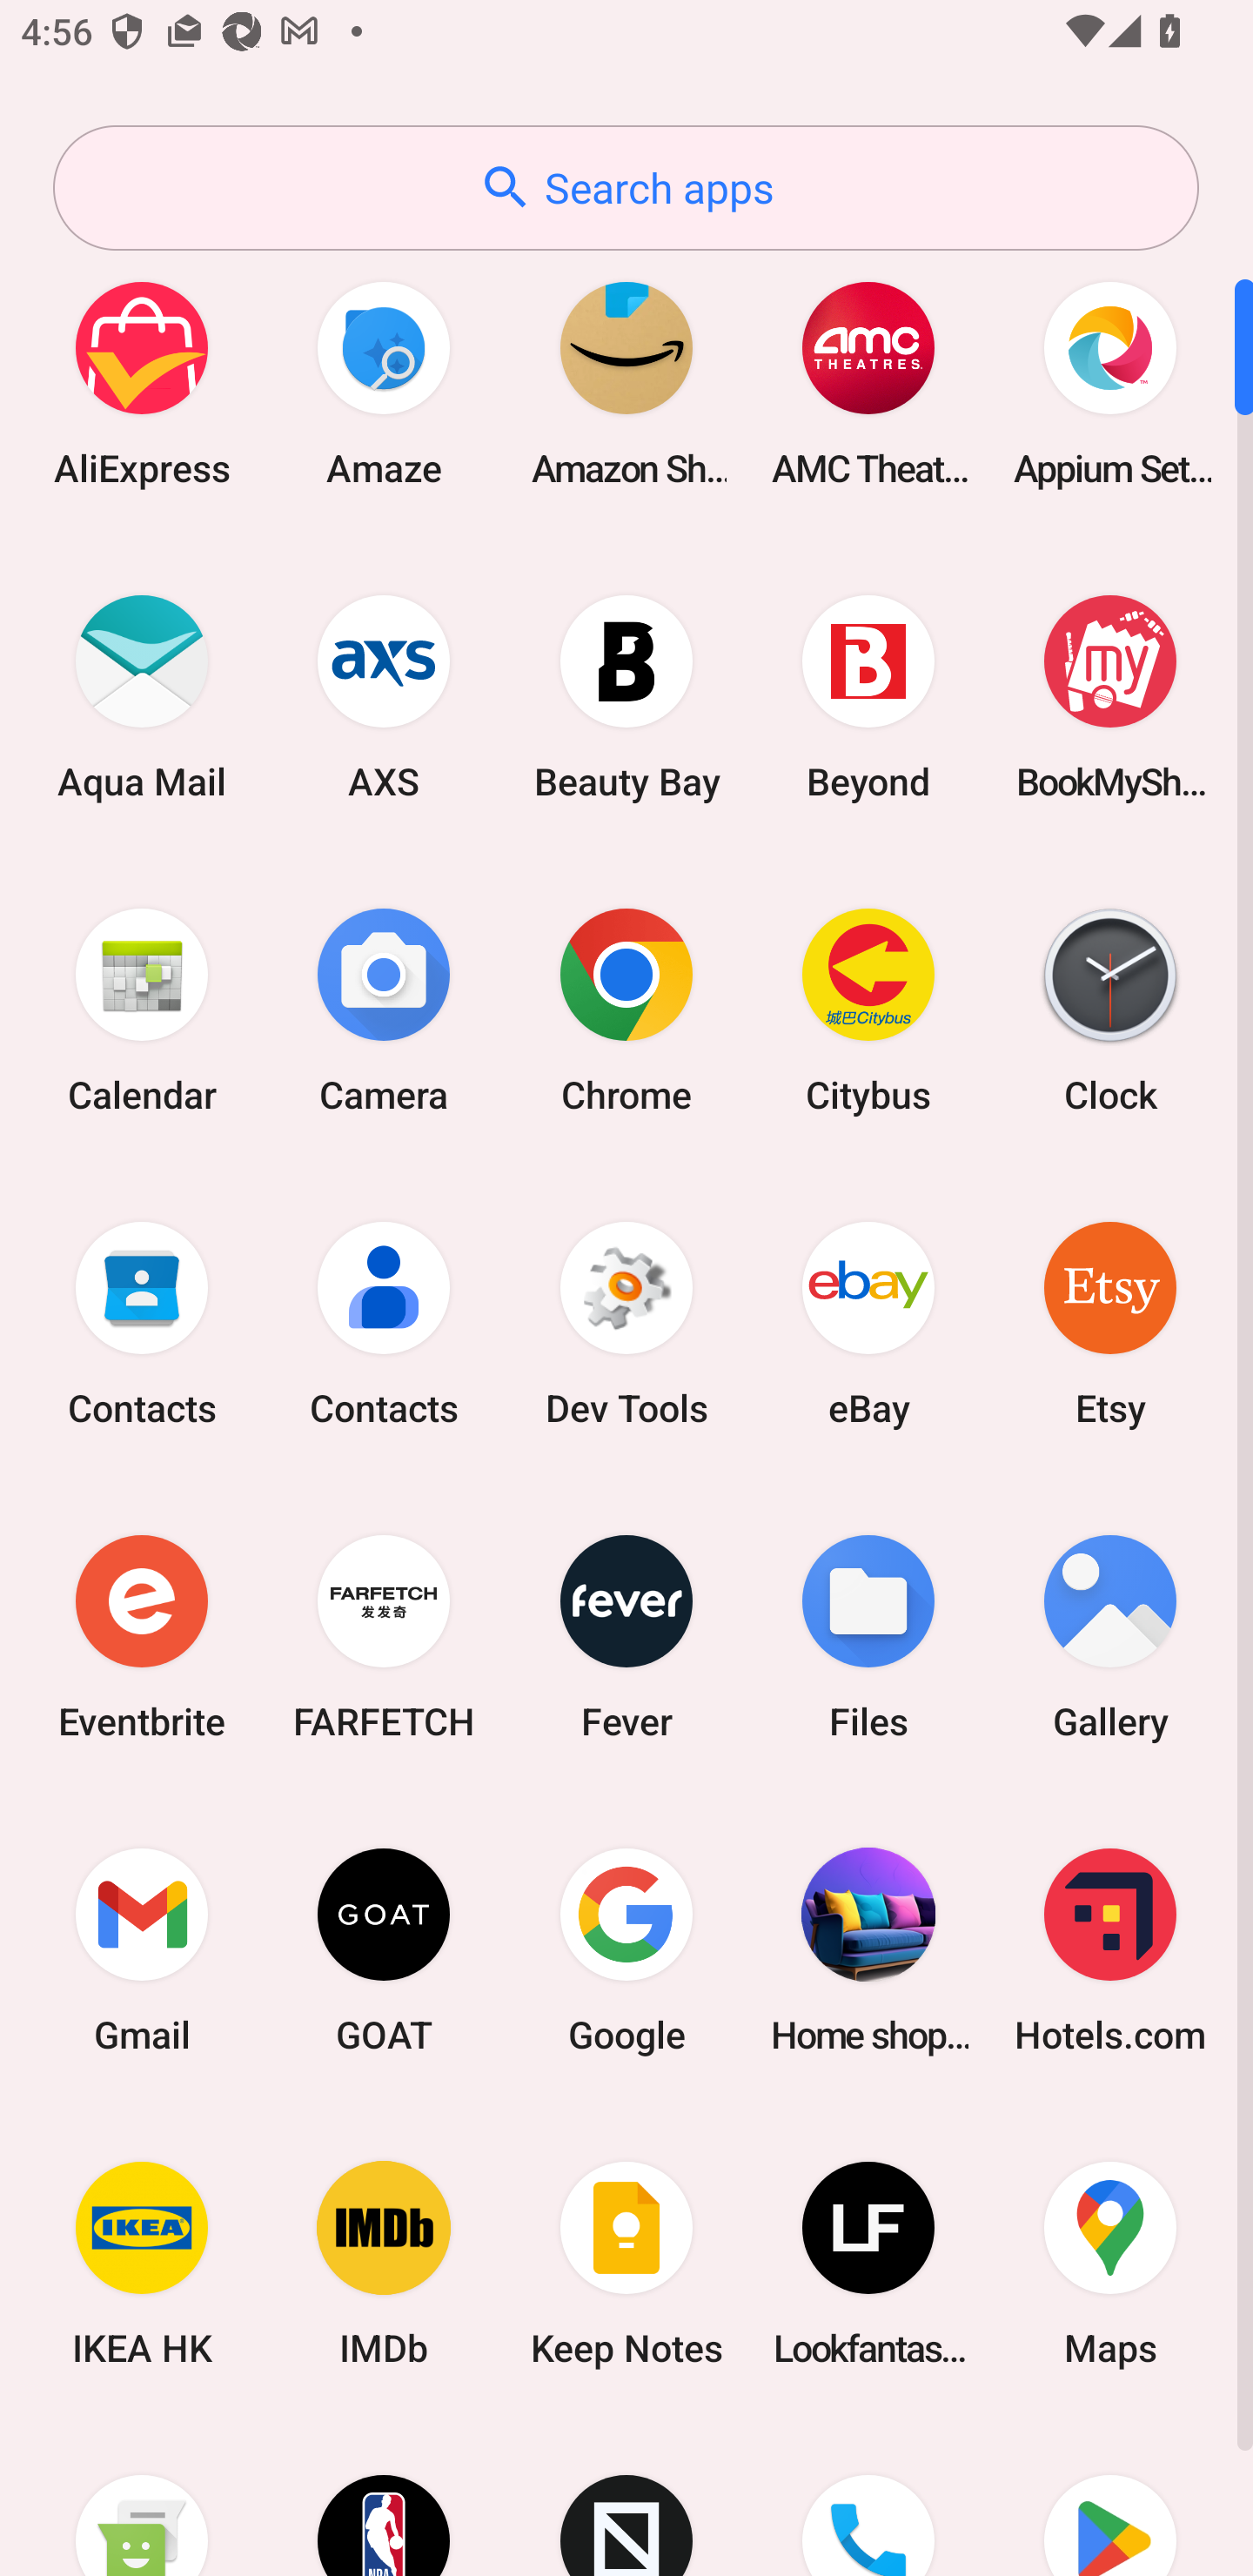  What do you see at coordinates (868, 696) in the screenshot?
I see `Beyond` at bounding box center [868, 696].